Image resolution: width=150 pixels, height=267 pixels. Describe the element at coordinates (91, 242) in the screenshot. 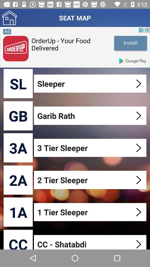

I see `select cc - shatabdi` at that location.